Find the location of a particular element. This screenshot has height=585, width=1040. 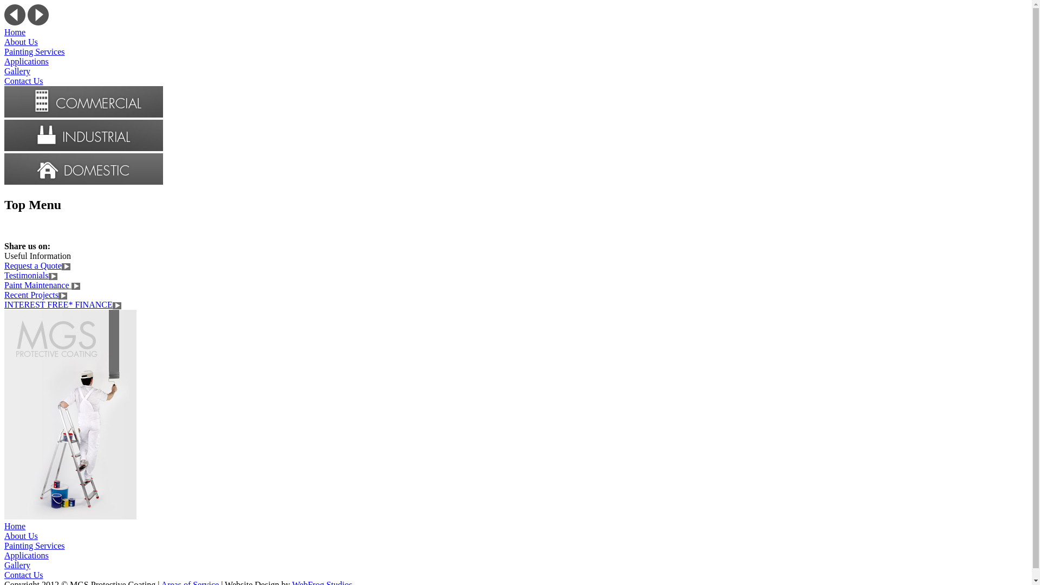

Painting Services is located at coordinates (35, 52).